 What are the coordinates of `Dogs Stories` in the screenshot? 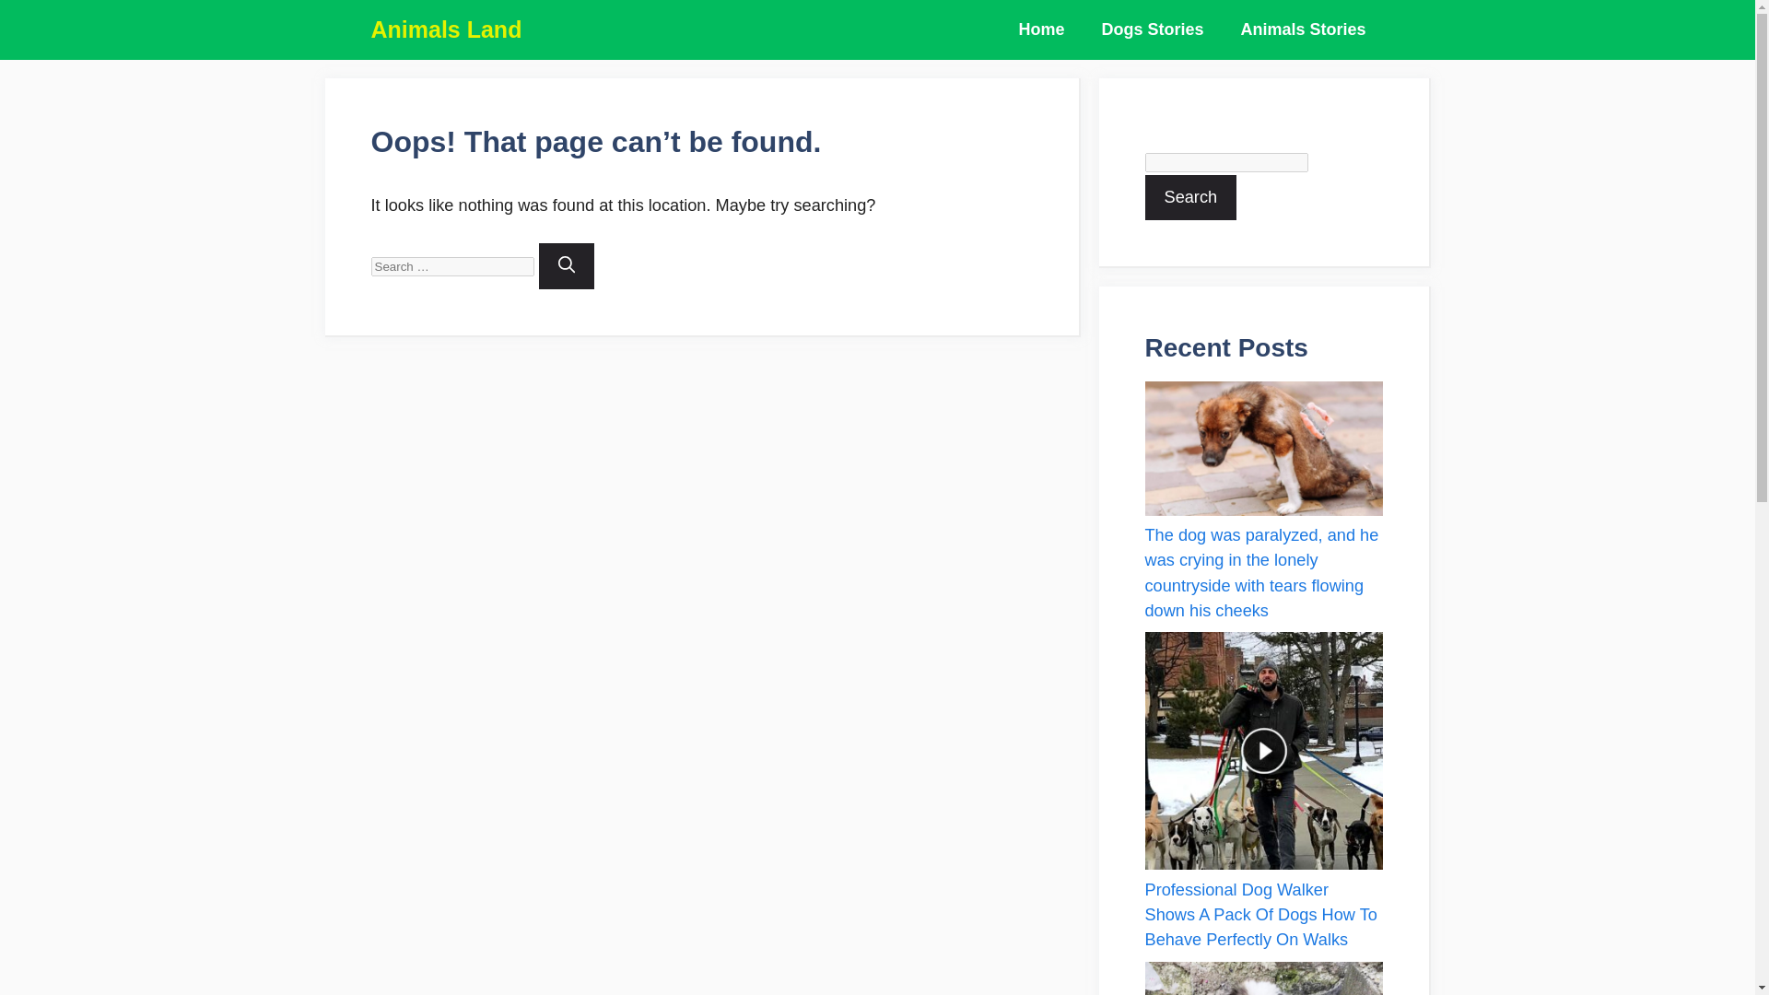 It's located at (1152, 29).